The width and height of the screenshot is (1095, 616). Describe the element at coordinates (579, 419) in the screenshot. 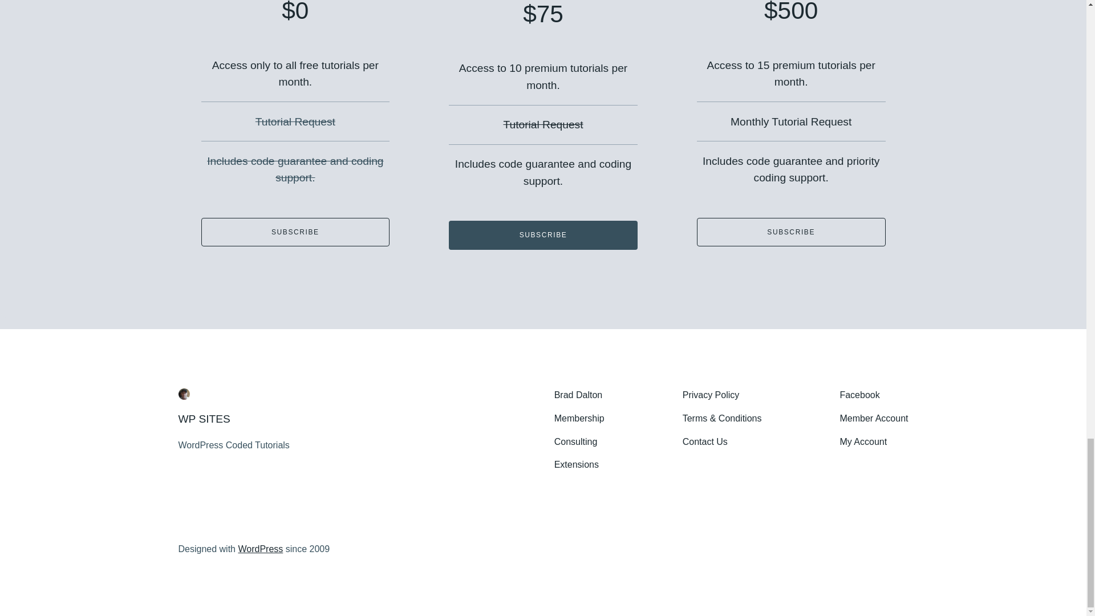

I see `Membership` at that location.